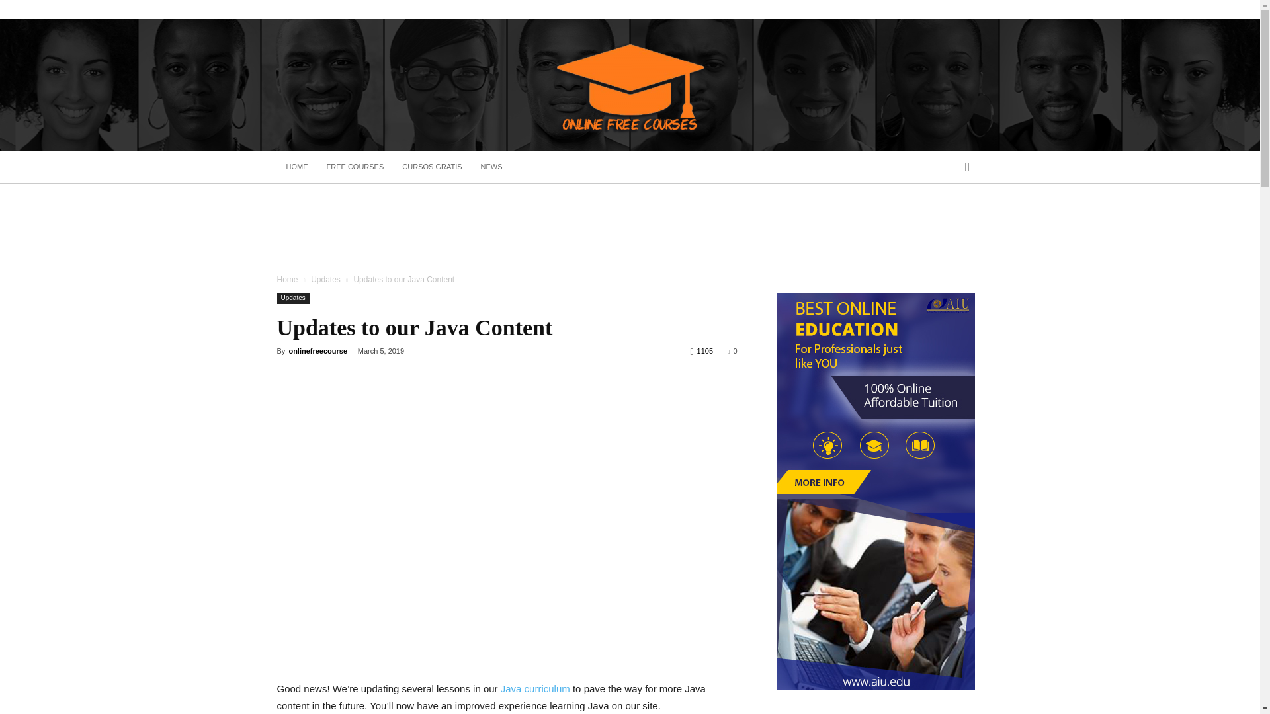  I want to click on FREE COURSES, so click(356, 167).